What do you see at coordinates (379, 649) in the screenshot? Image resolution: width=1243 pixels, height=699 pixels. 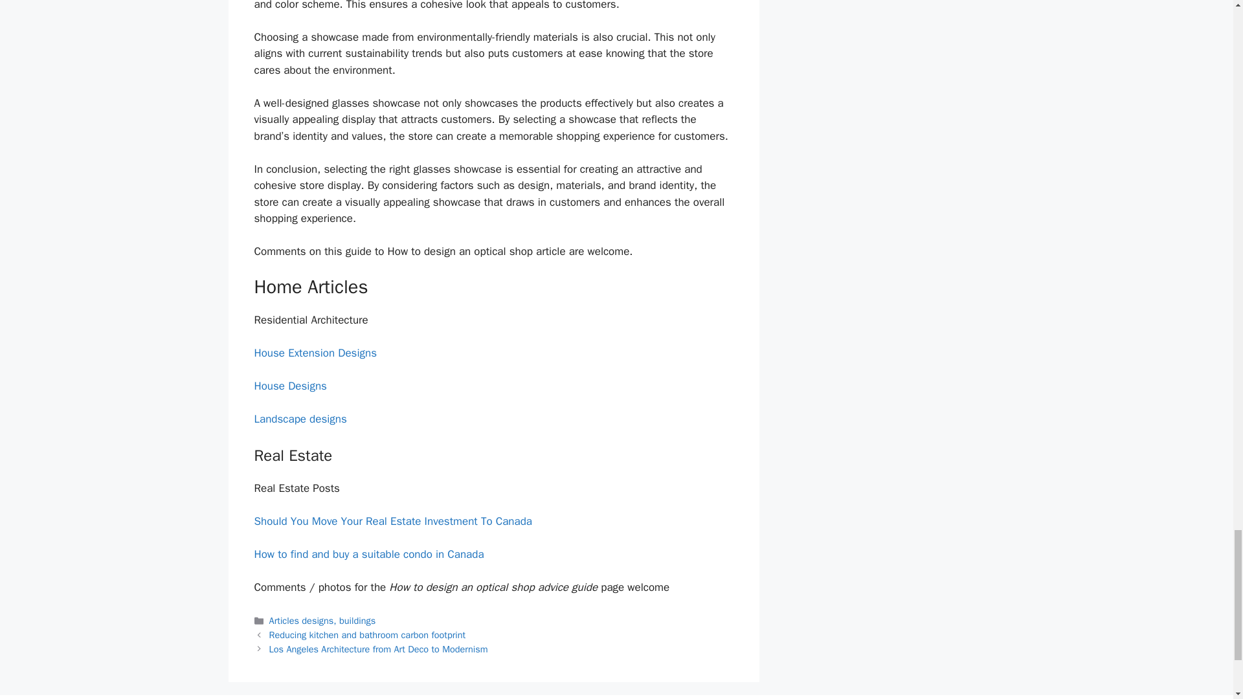 I see `Los Angeles Architecture from Art Deco to Modernism` at bounding box center [379, 649].